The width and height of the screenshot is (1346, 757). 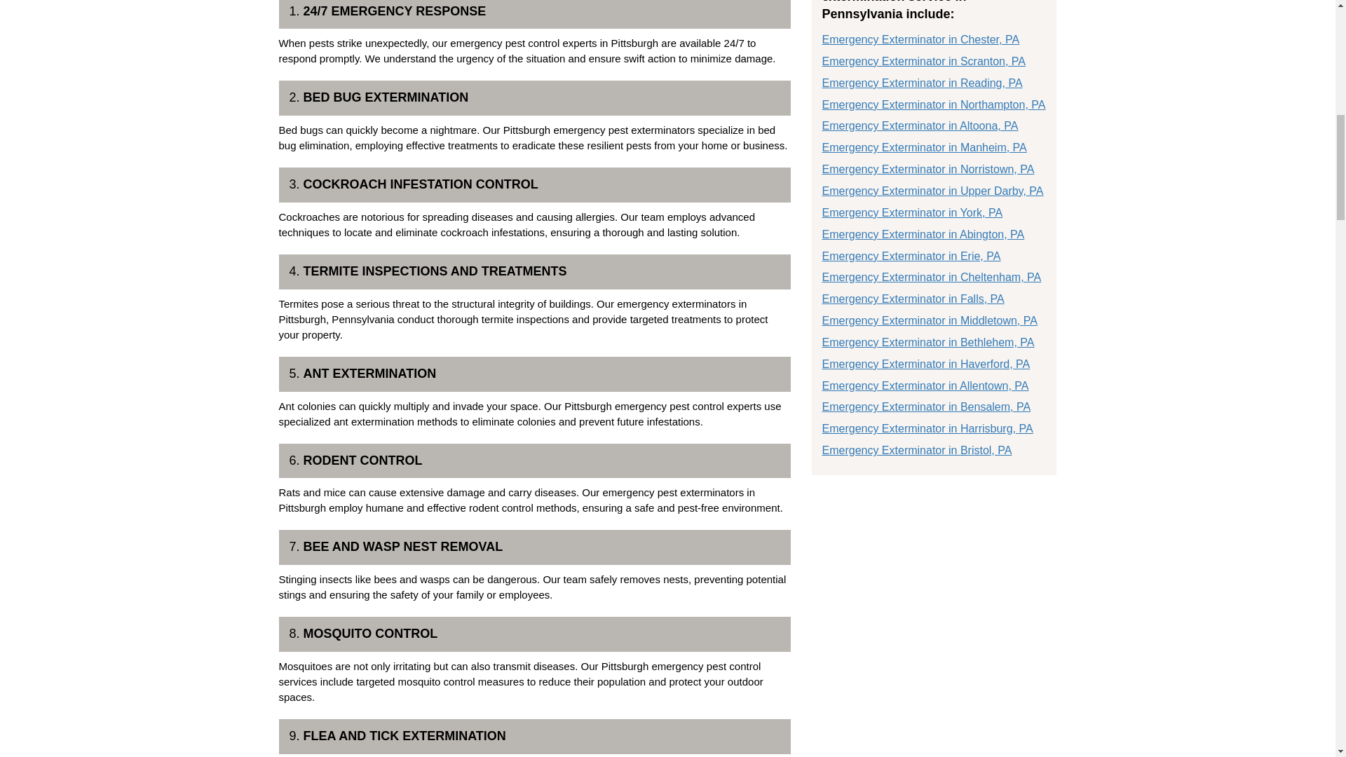 I want to click on Emergency Exterminator in Altoona, PA, so click(x=919, y=125).